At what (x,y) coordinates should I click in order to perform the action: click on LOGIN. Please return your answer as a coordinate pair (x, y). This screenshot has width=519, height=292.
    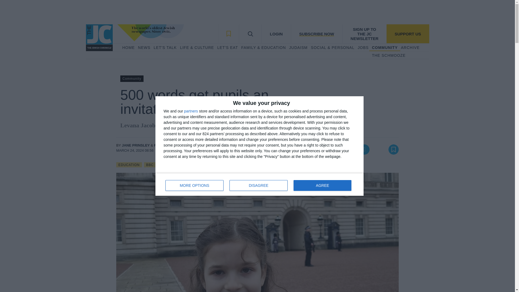
    Looking at the image, I should click on (298, 48).